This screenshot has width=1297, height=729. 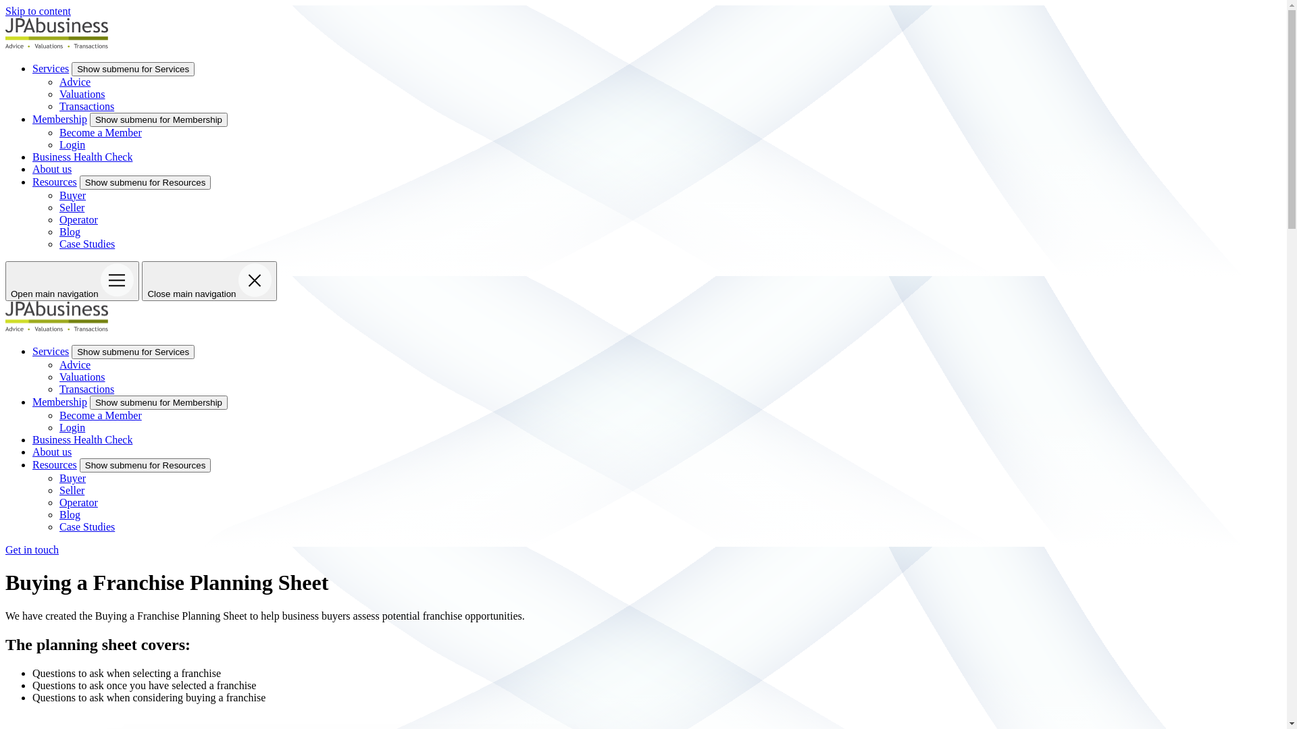 What do you see at coordinates (59, 402) in the screenshot?
I see `Membership` at bounding box center [59, 402].